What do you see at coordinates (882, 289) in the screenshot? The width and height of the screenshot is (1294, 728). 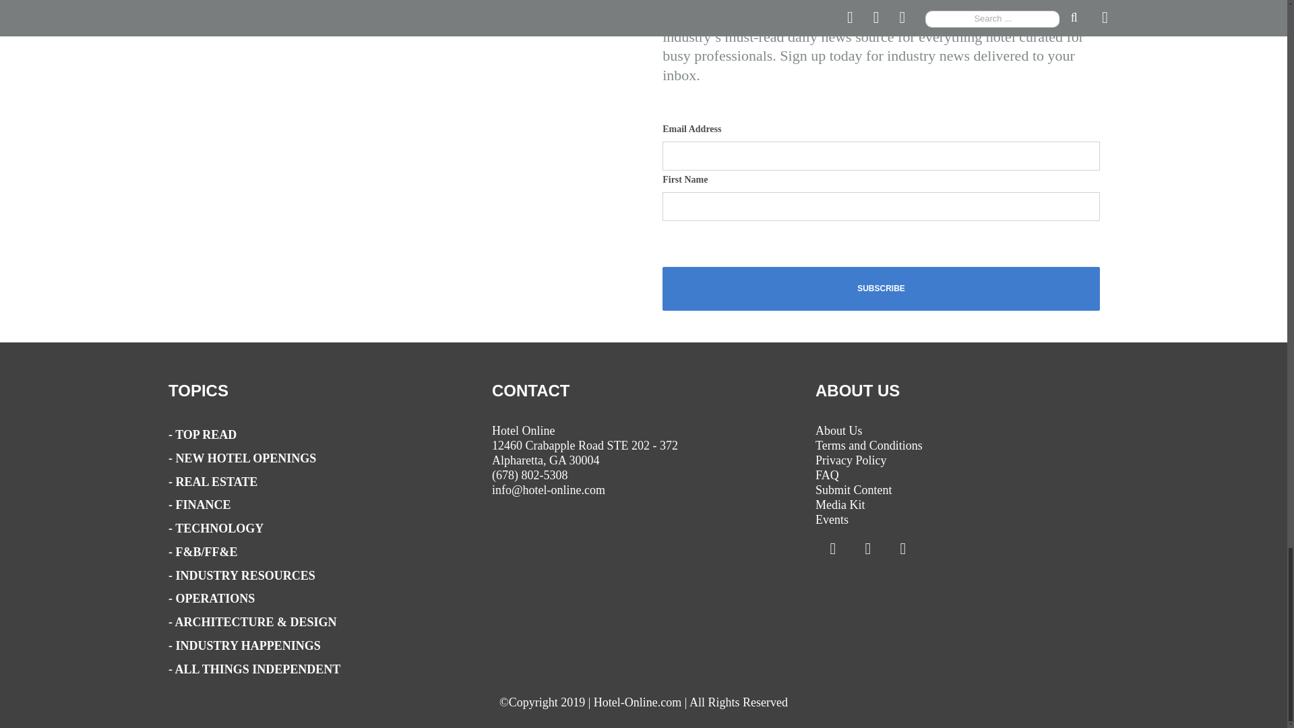 I see `SUbscribe` at bounding box center [882, 289].